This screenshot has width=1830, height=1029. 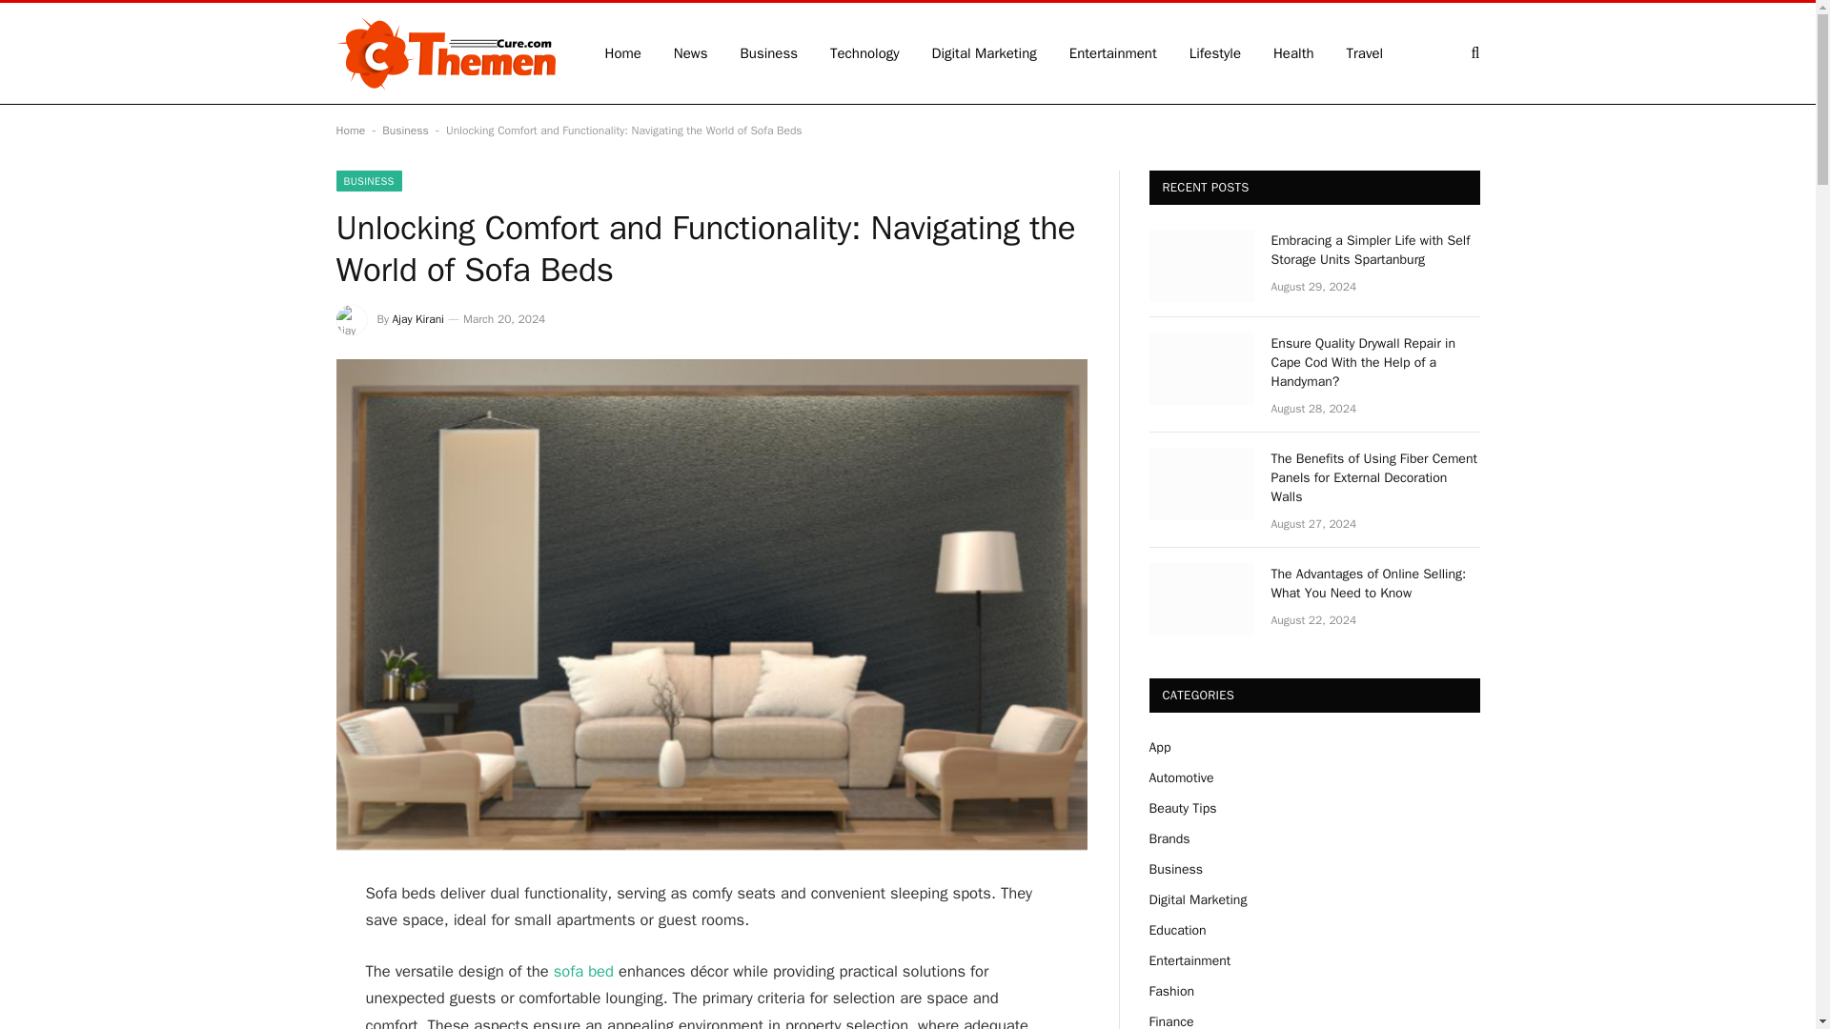 I want to click on App, so click(x=1159, y=747).